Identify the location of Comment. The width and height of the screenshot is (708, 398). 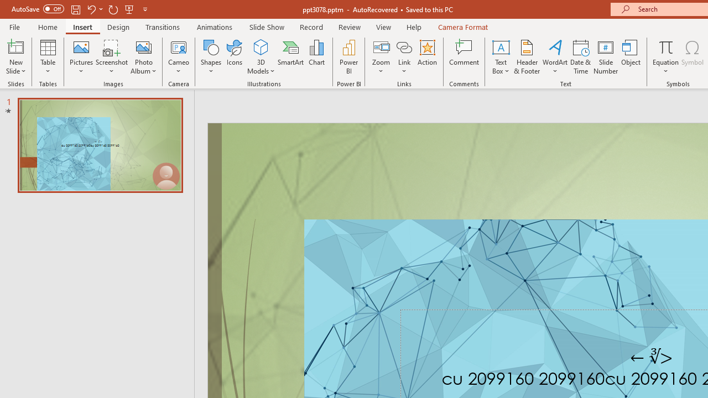
(465, 56).